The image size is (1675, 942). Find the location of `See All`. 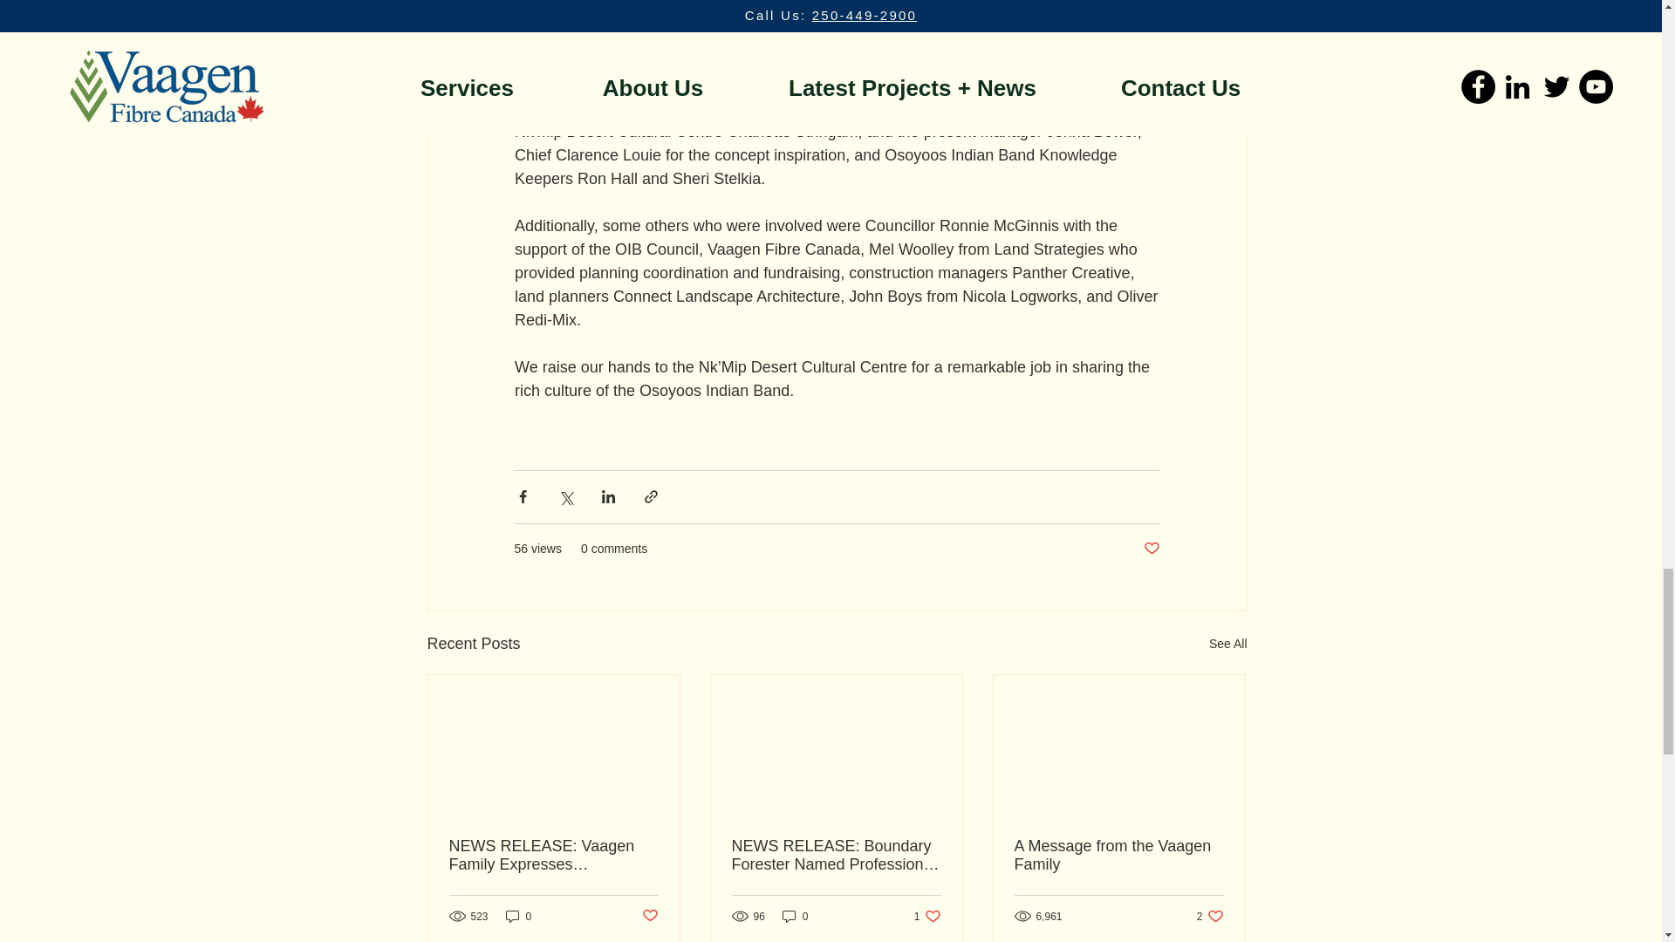

See All is located at coordinates (649, 916).